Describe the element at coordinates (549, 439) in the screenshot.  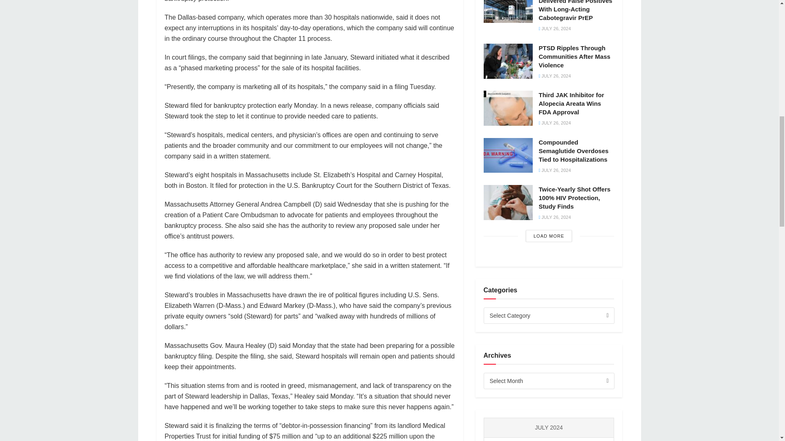
I see `Thursday` at that location.